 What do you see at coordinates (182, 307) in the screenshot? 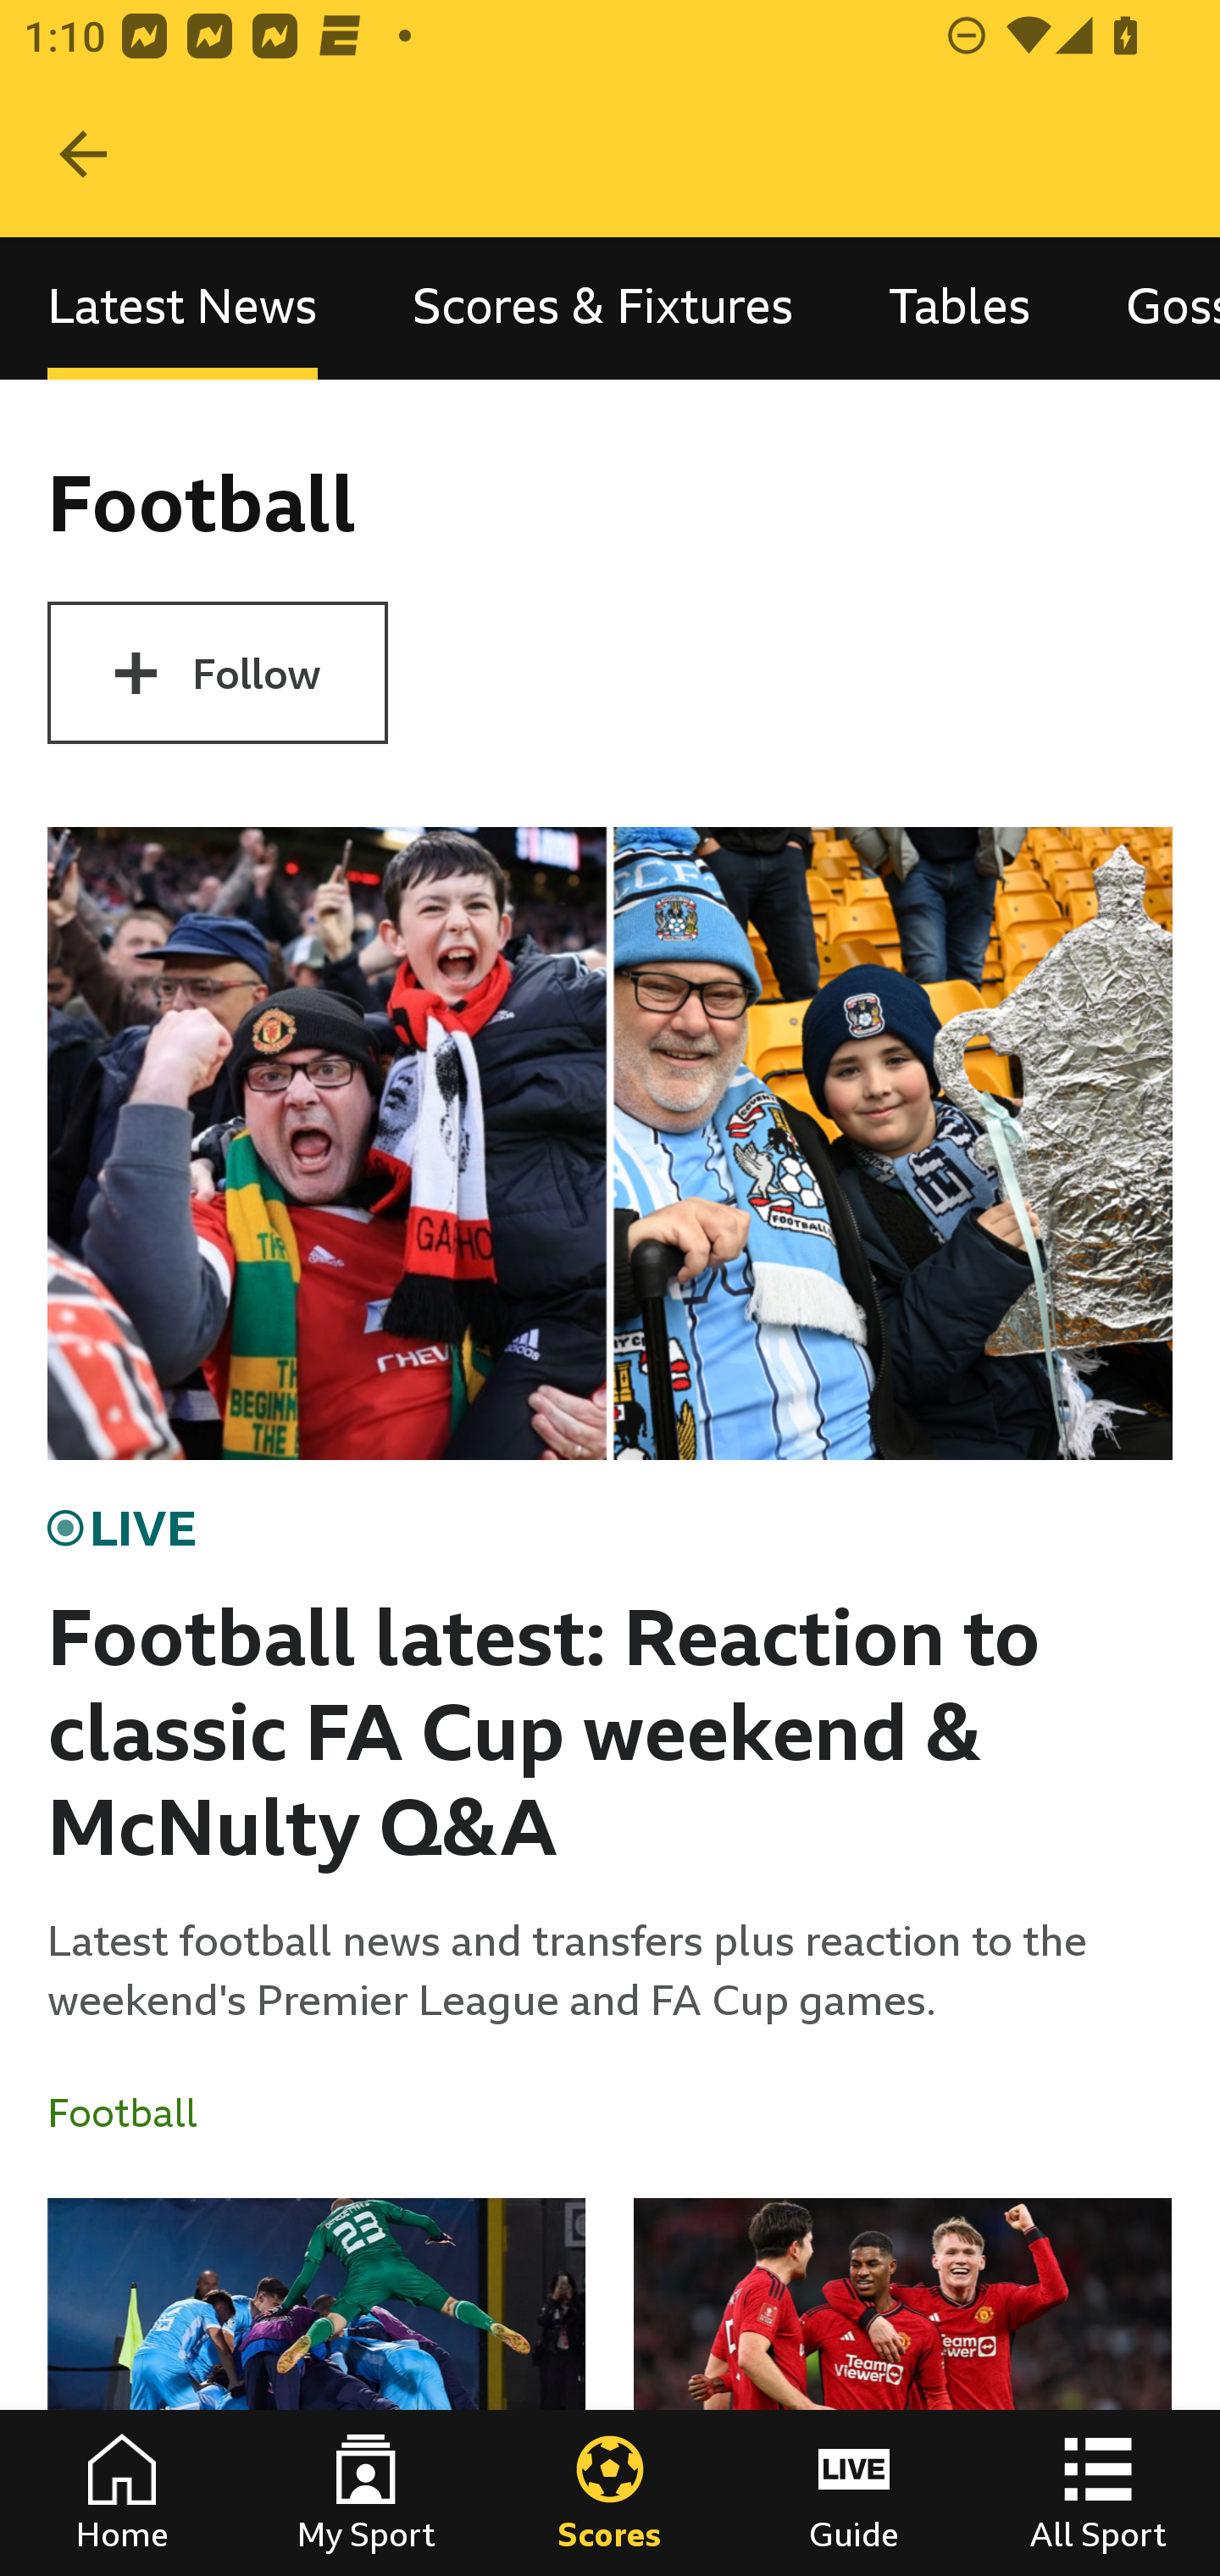
I see `Latest News, selected Latest News` at bounding box center [182, 307].